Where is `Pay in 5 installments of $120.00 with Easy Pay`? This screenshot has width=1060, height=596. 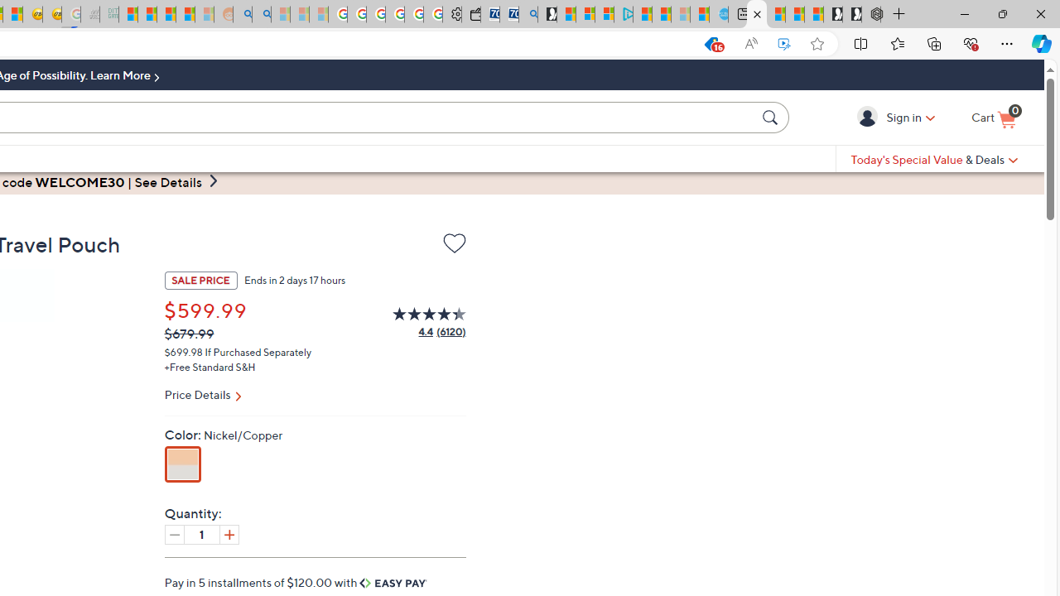
Pay in 5 installments of $120.00 with Easy Pay is located at coordinates (296, 582).